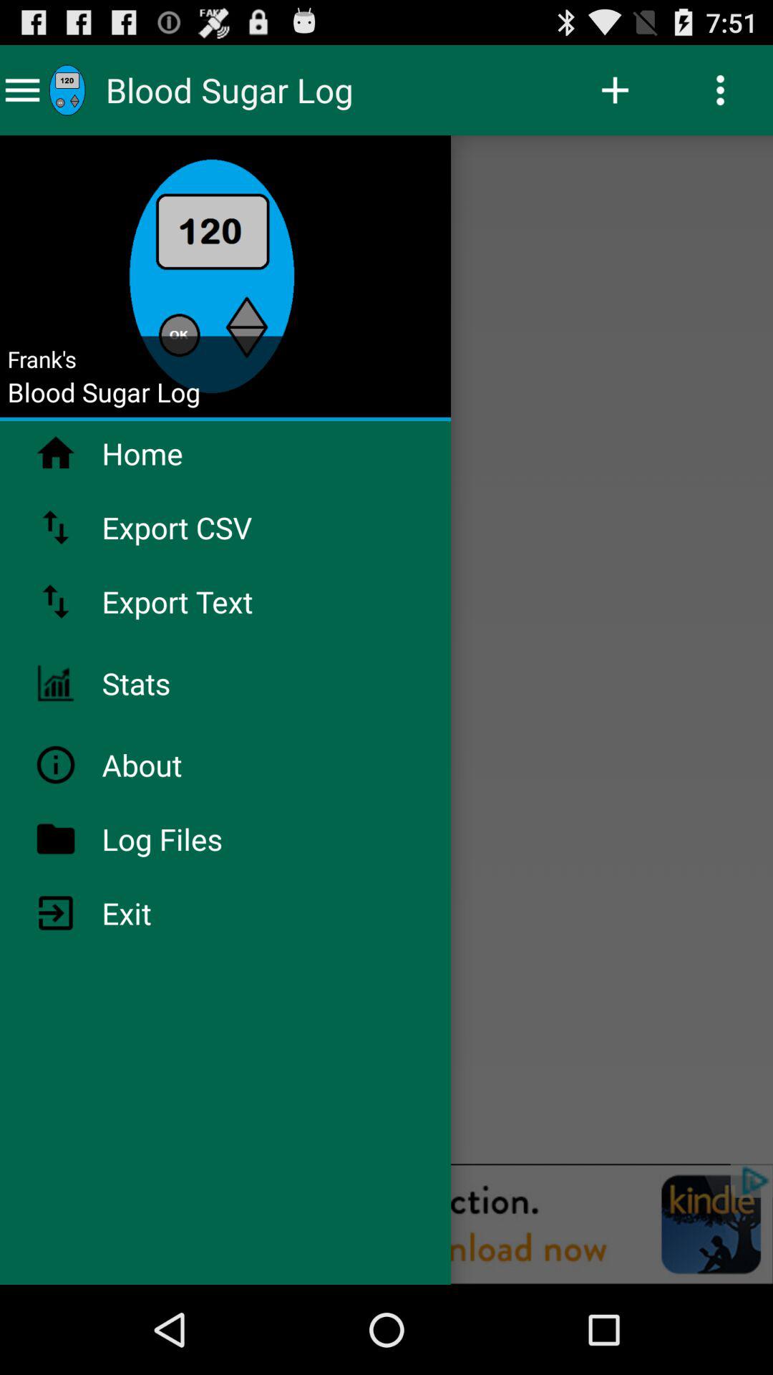 This screenshot has height=1375, width=773. I want to click on flip until the export csv item, so click(215, 527).